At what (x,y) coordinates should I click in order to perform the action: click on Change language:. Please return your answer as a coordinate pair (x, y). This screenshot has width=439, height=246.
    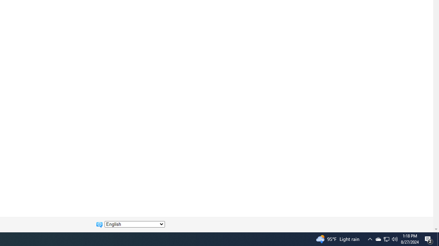
    Looking at the image, I should click on (134, 224).